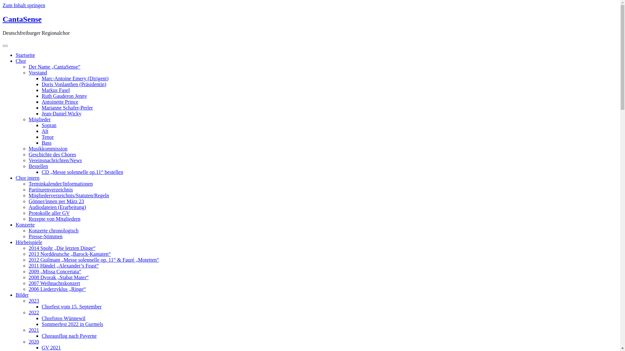 This screenshot has height=351, width=625. Describe the element at coordinates (38, 73) in the screenshot. I see `Vorstand` at that location.